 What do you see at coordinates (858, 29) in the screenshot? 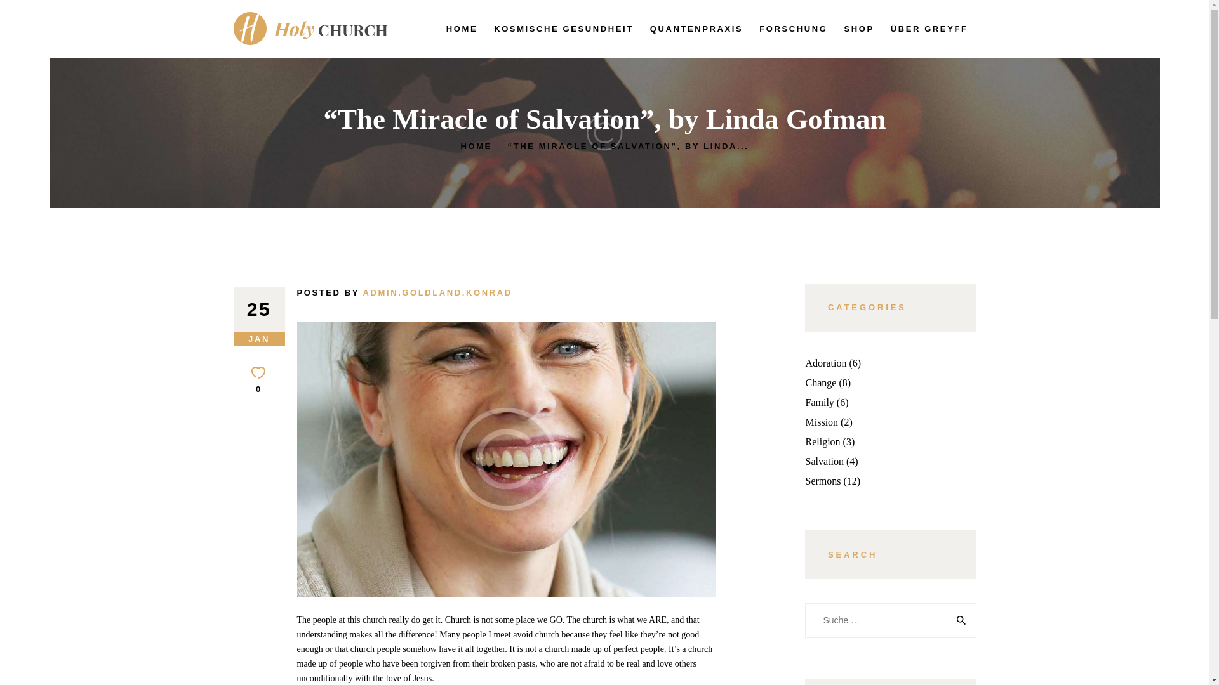
I see `SHOP` at bounding box center [858, 29].